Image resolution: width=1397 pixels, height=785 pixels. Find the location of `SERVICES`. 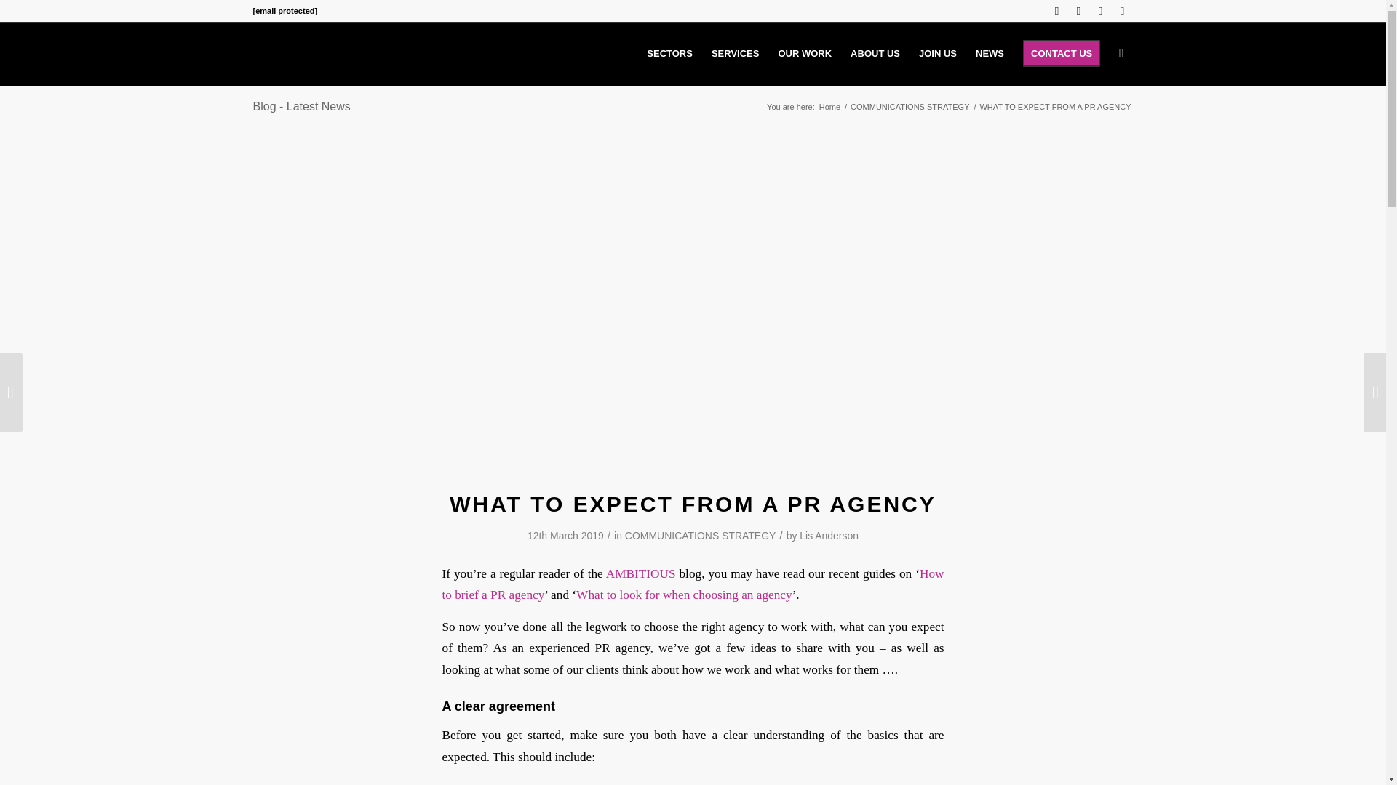

SERVICES is located at coordinates (736, 54).